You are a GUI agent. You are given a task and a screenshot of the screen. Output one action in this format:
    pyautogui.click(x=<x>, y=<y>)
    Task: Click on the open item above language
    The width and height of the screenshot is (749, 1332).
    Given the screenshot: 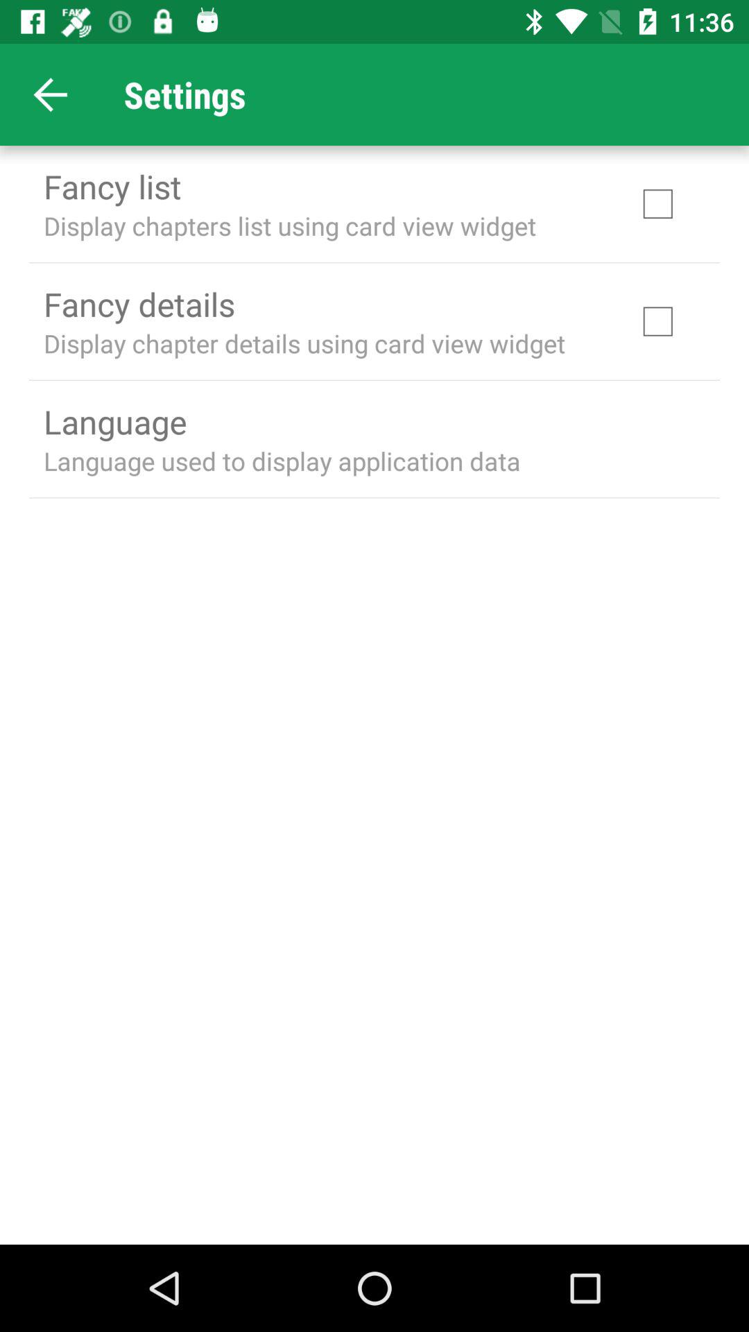 What is the action you would take?
    pyautogui.click(x=304, y=343)
    